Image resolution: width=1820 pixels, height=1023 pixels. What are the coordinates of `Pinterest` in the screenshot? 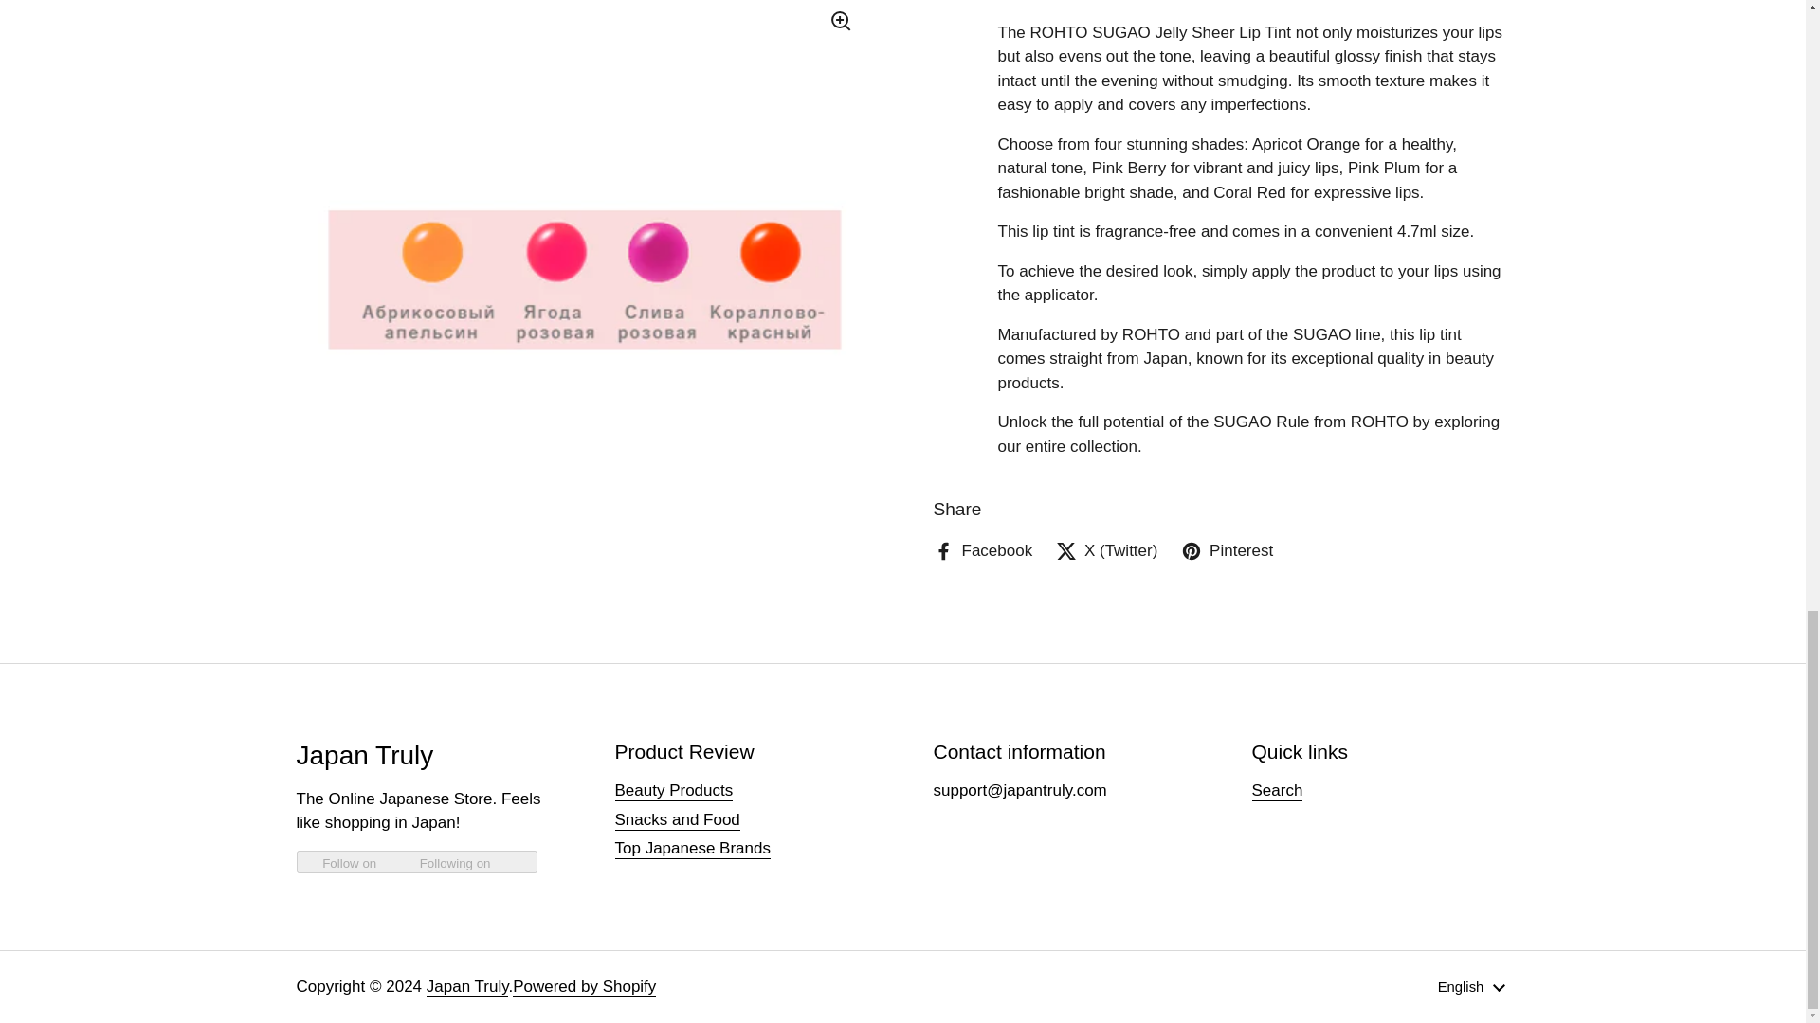 It's located at (1227, 241).